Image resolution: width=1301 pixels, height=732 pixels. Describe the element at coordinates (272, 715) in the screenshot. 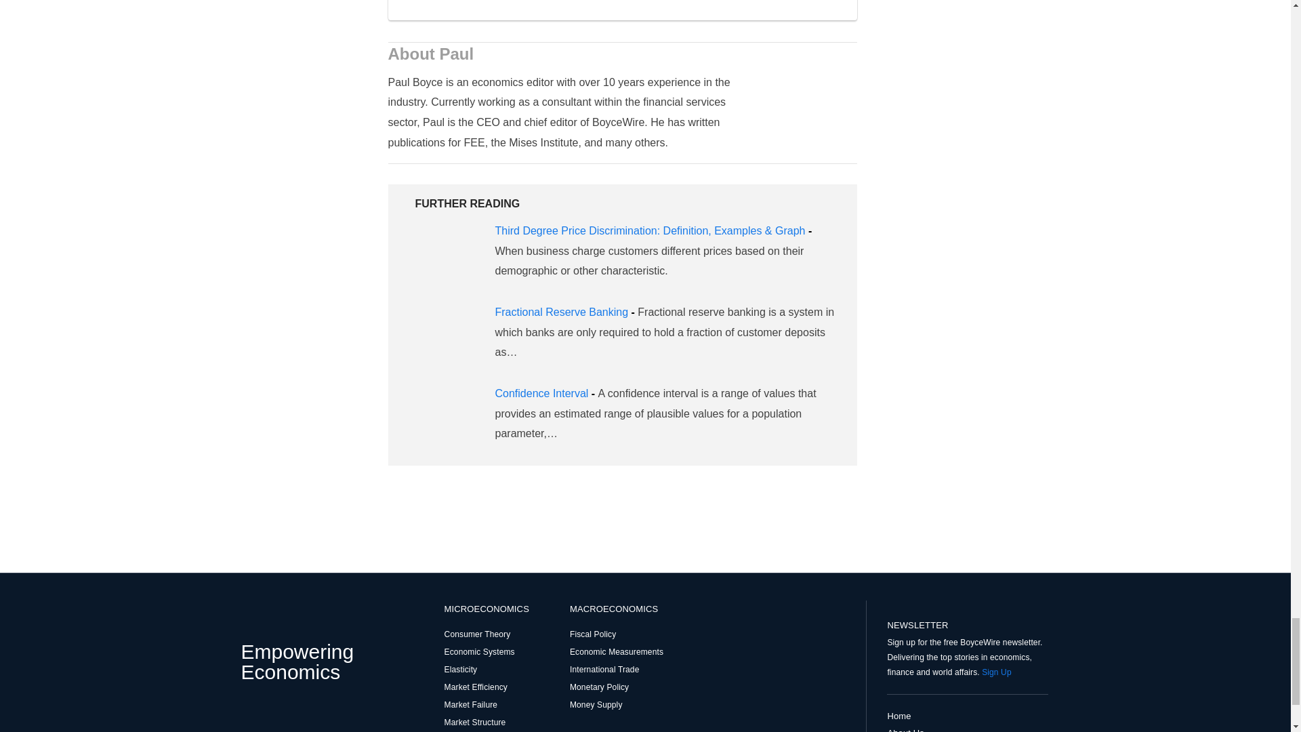

I see `instagram` at that location.